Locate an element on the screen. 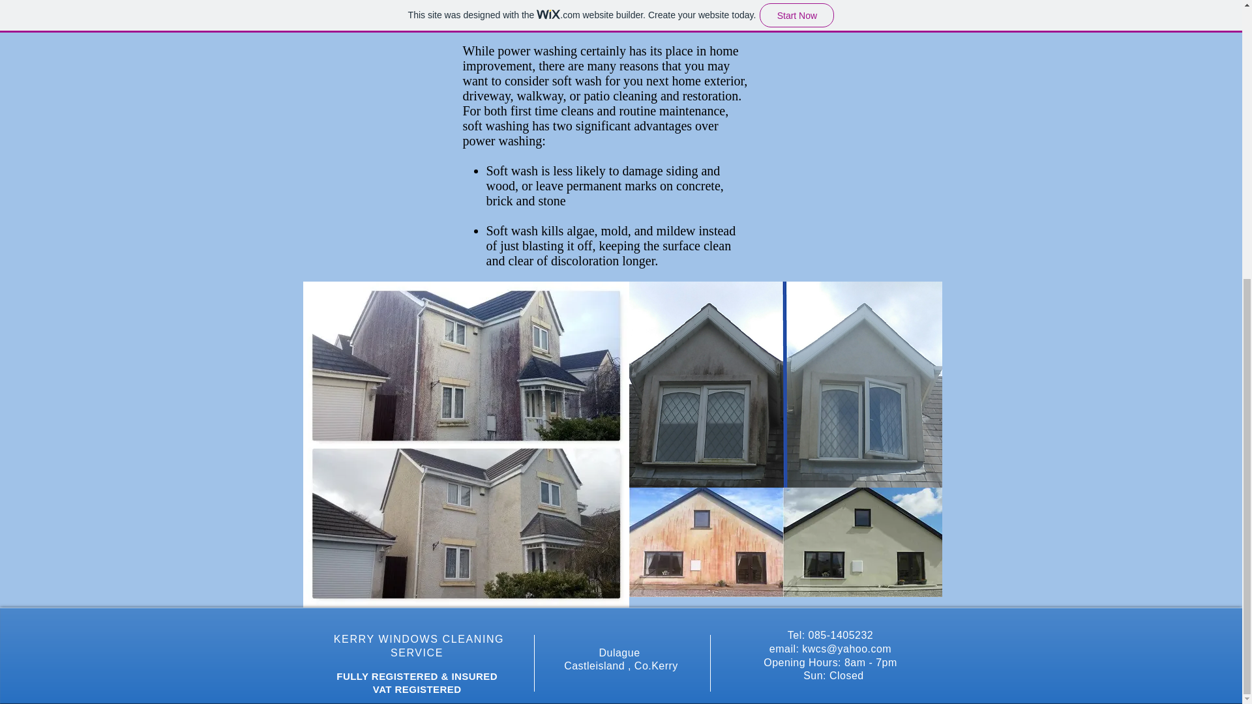 This screenshot has width=1252, height=704. Soft Wash is located at coordinates (784, 542).